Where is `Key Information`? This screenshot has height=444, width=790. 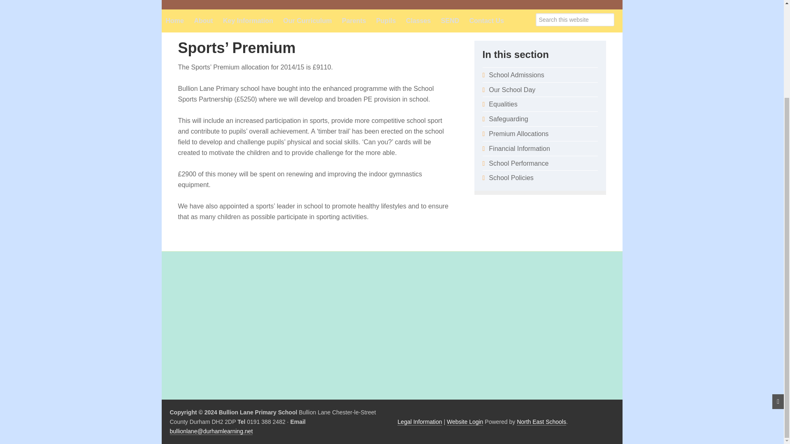 Key Information is located at coordinates (248, 21).